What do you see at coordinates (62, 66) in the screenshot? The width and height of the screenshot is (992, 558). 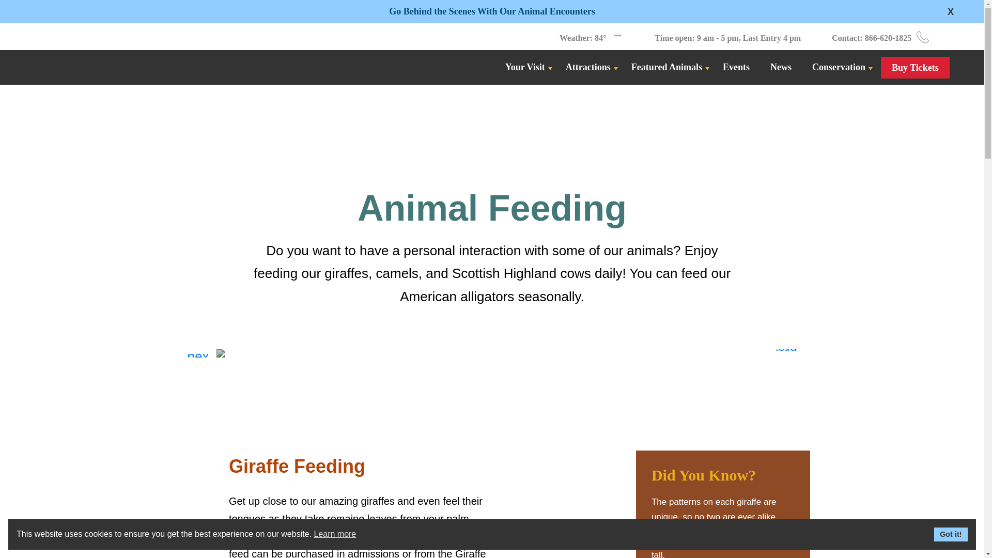 I see `Gulf Breeze Zoo` at bounding box center [62, 66].